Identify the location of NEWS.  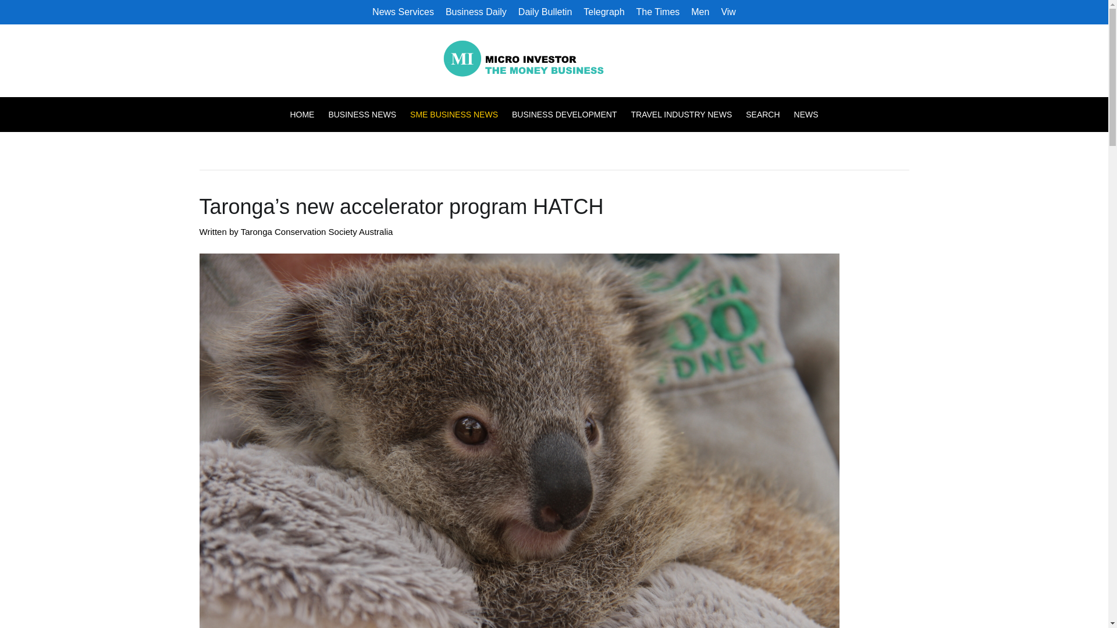
(803, 114).